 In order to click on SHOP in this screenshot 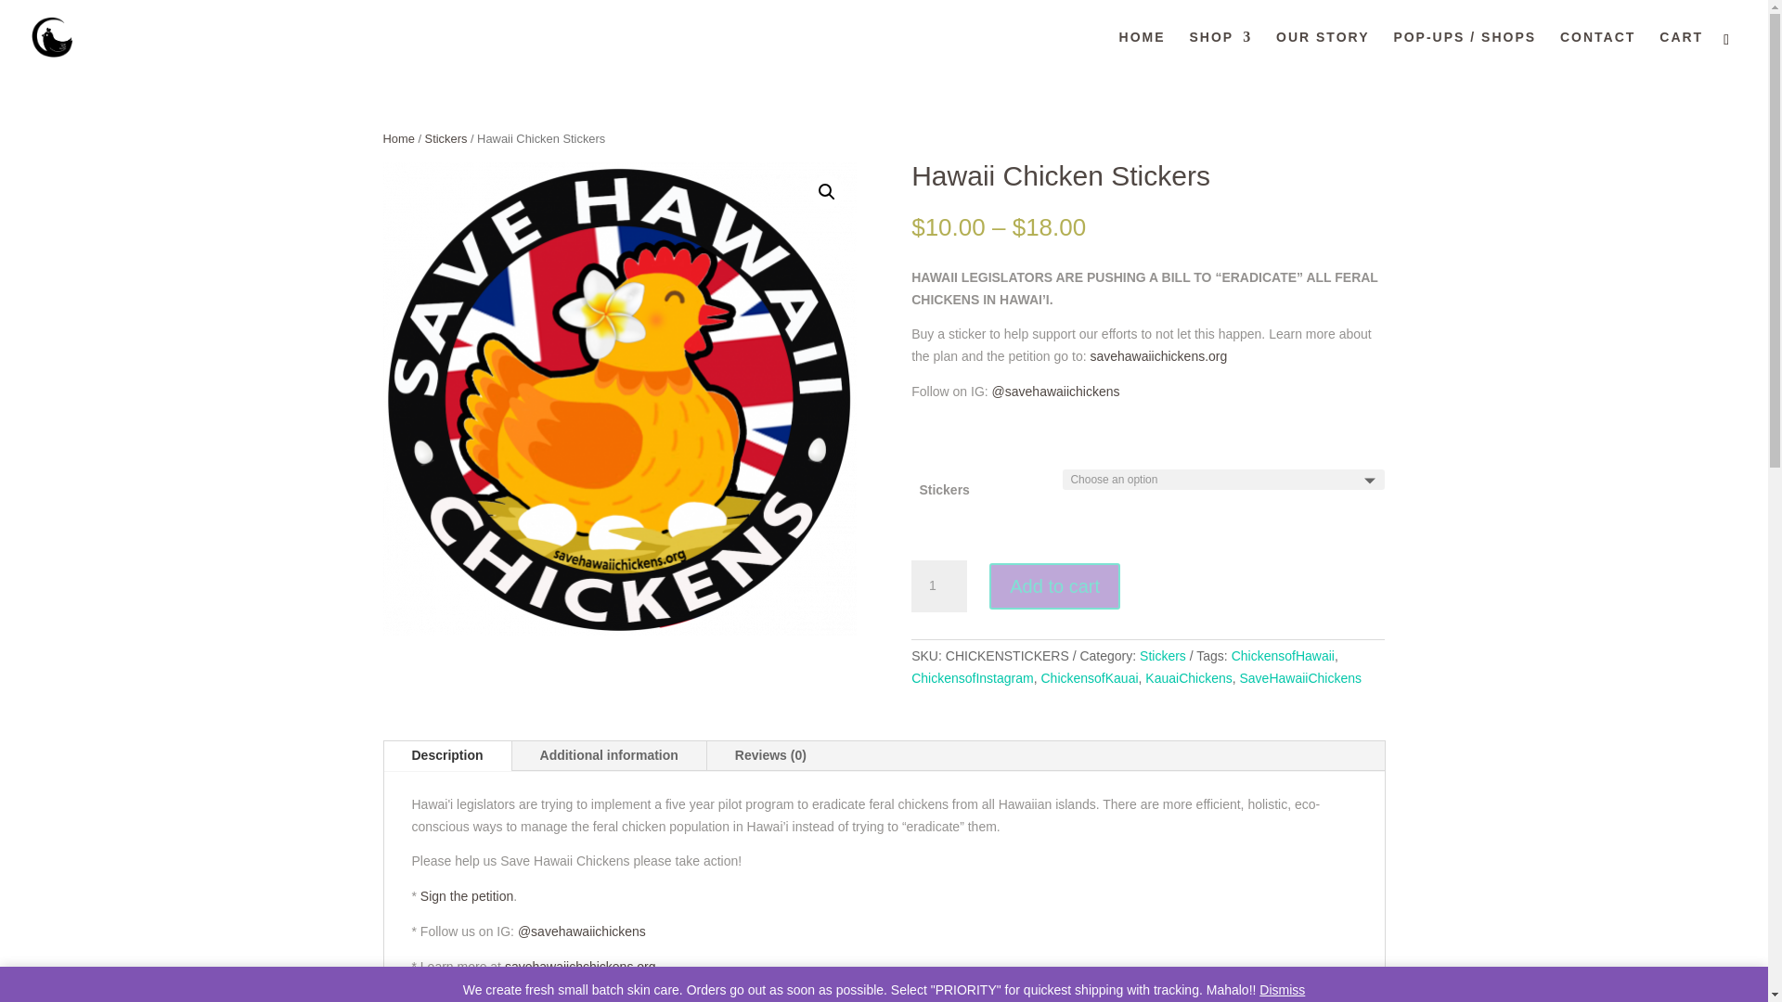, I will do `click(1220, 52)`.